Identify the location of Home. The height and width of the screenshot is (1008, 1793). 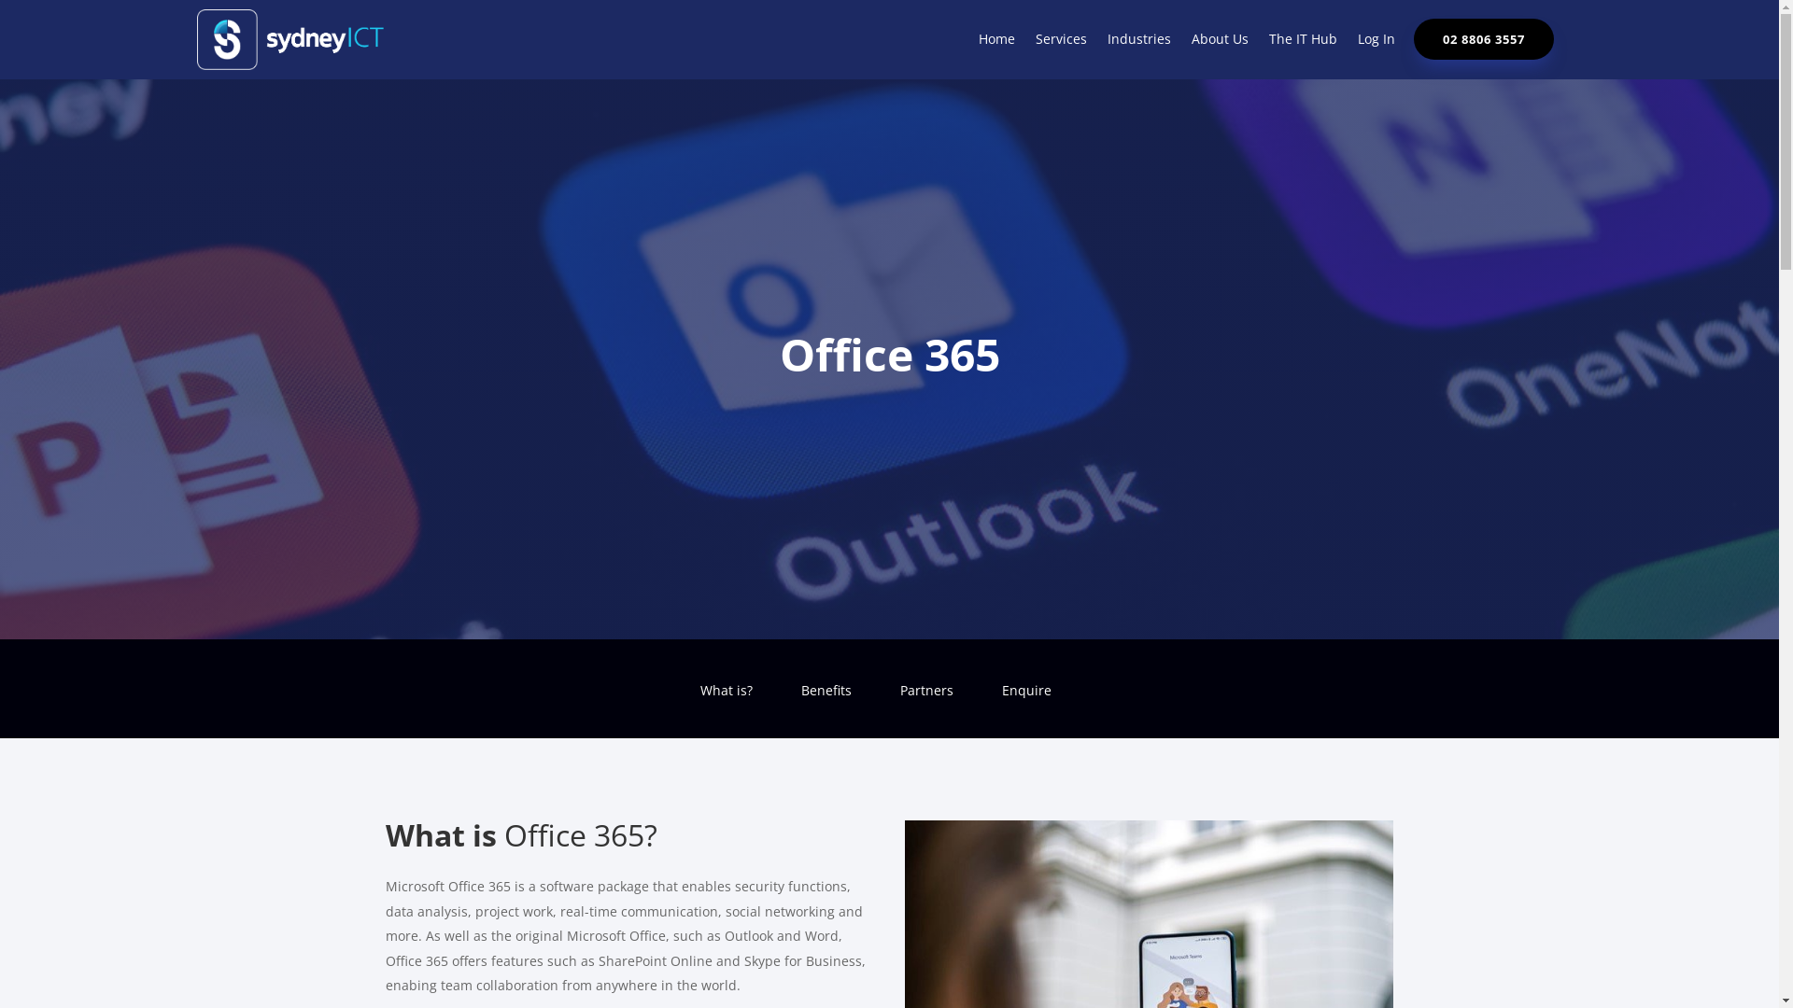
(997, 43).